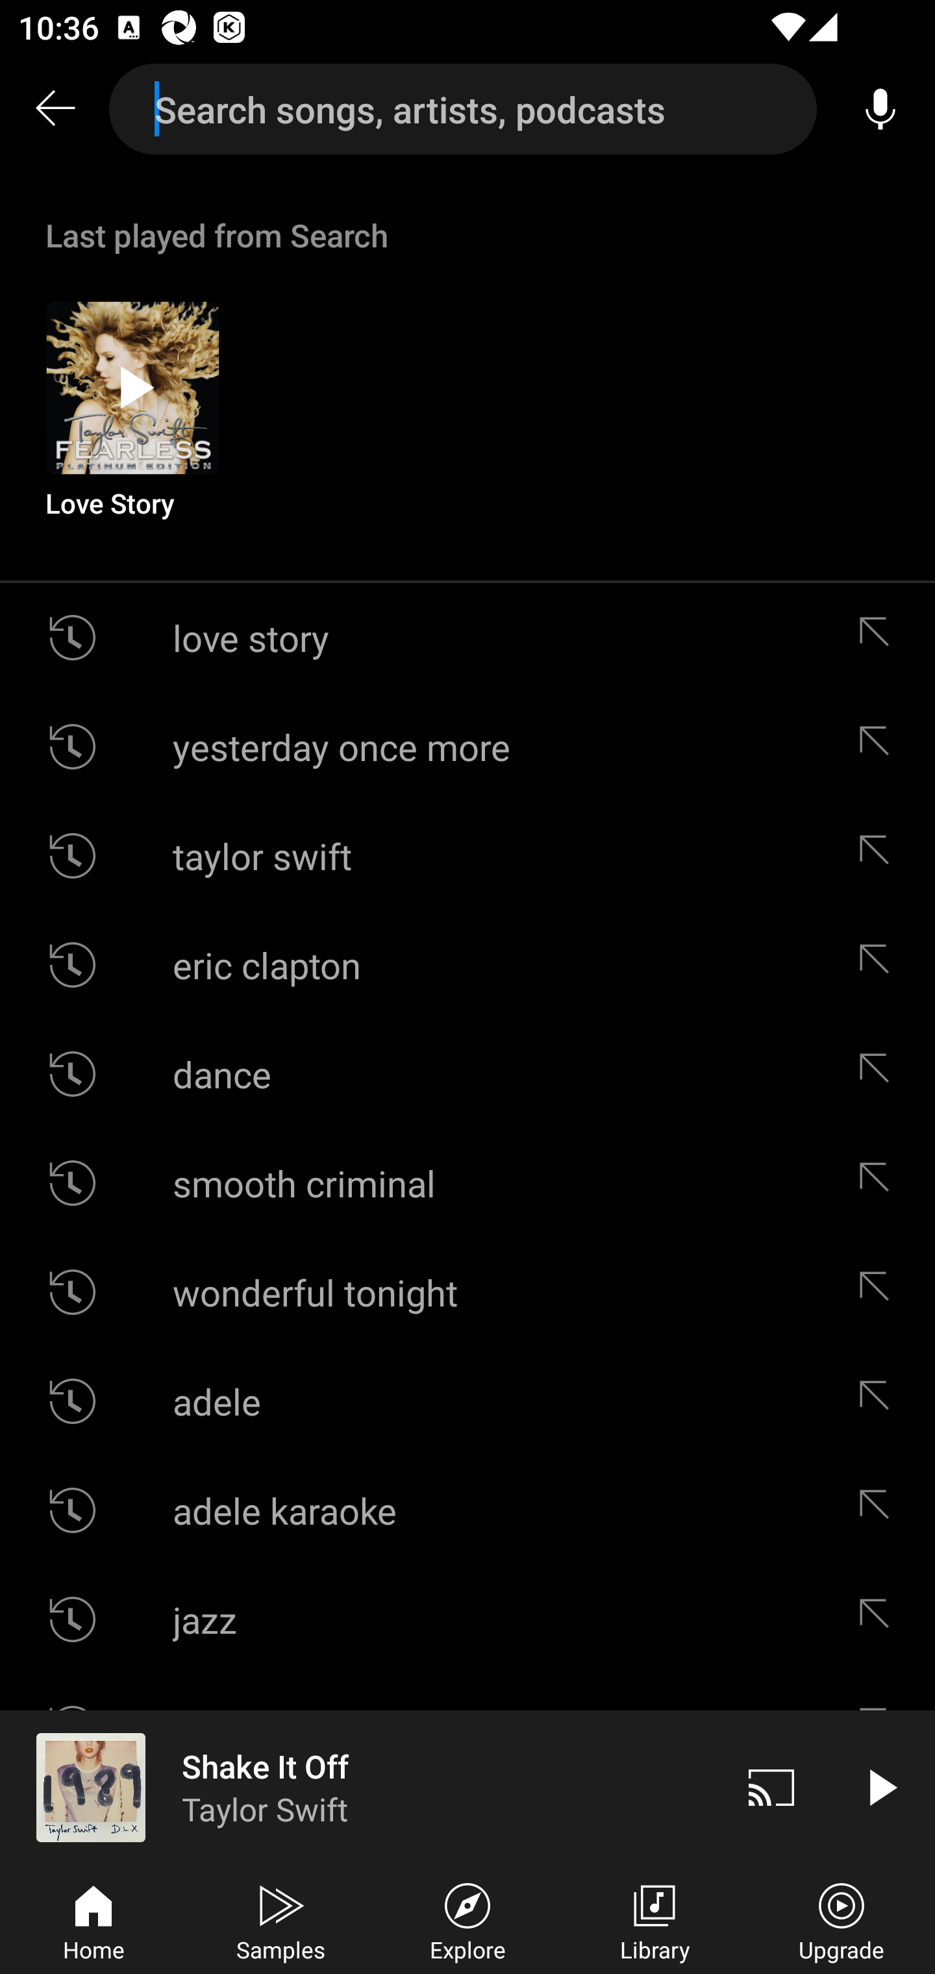 The height and width of the screenshot is (1974, 935). Describe the element at coordinates (467, 1183) in the screenshot. I see `smooth criminal Edit suggestion smooth criminal` at that location.